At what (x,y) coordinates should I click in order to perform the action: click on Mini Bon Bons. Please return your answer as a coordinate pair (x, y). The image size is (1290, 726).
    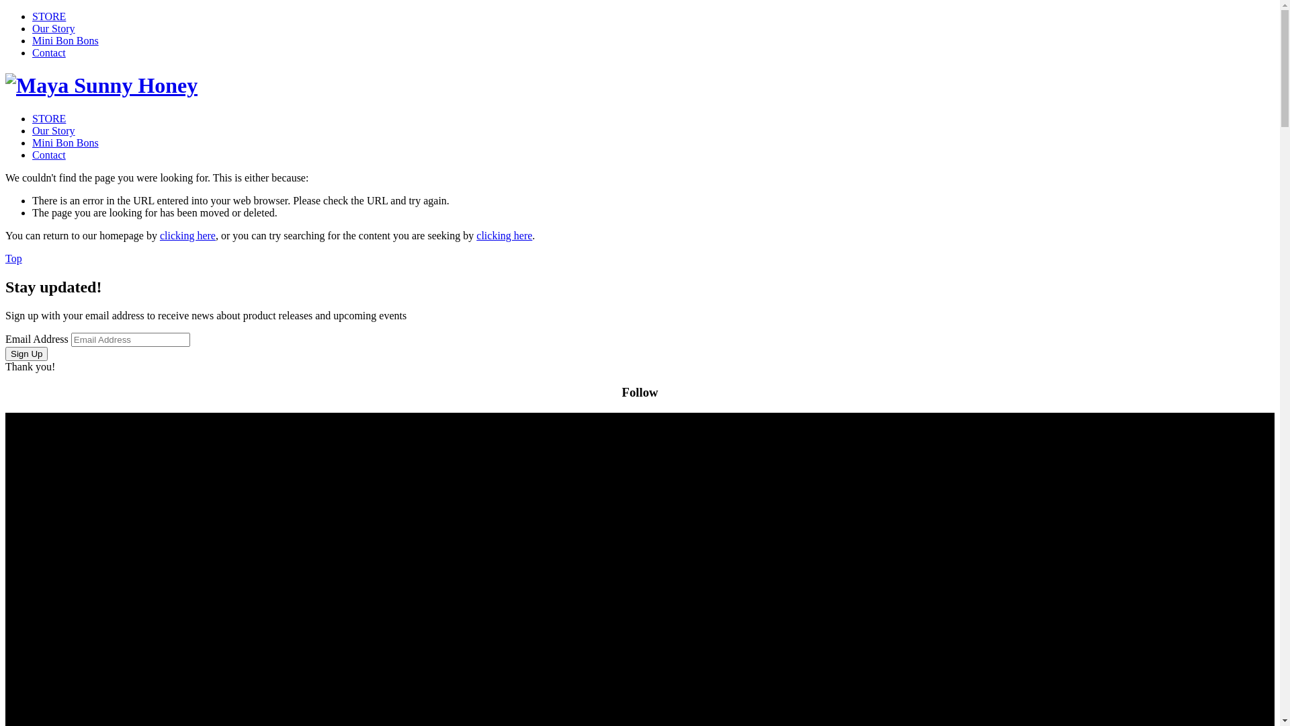
    Looking at the image, I should click on (66, 40).